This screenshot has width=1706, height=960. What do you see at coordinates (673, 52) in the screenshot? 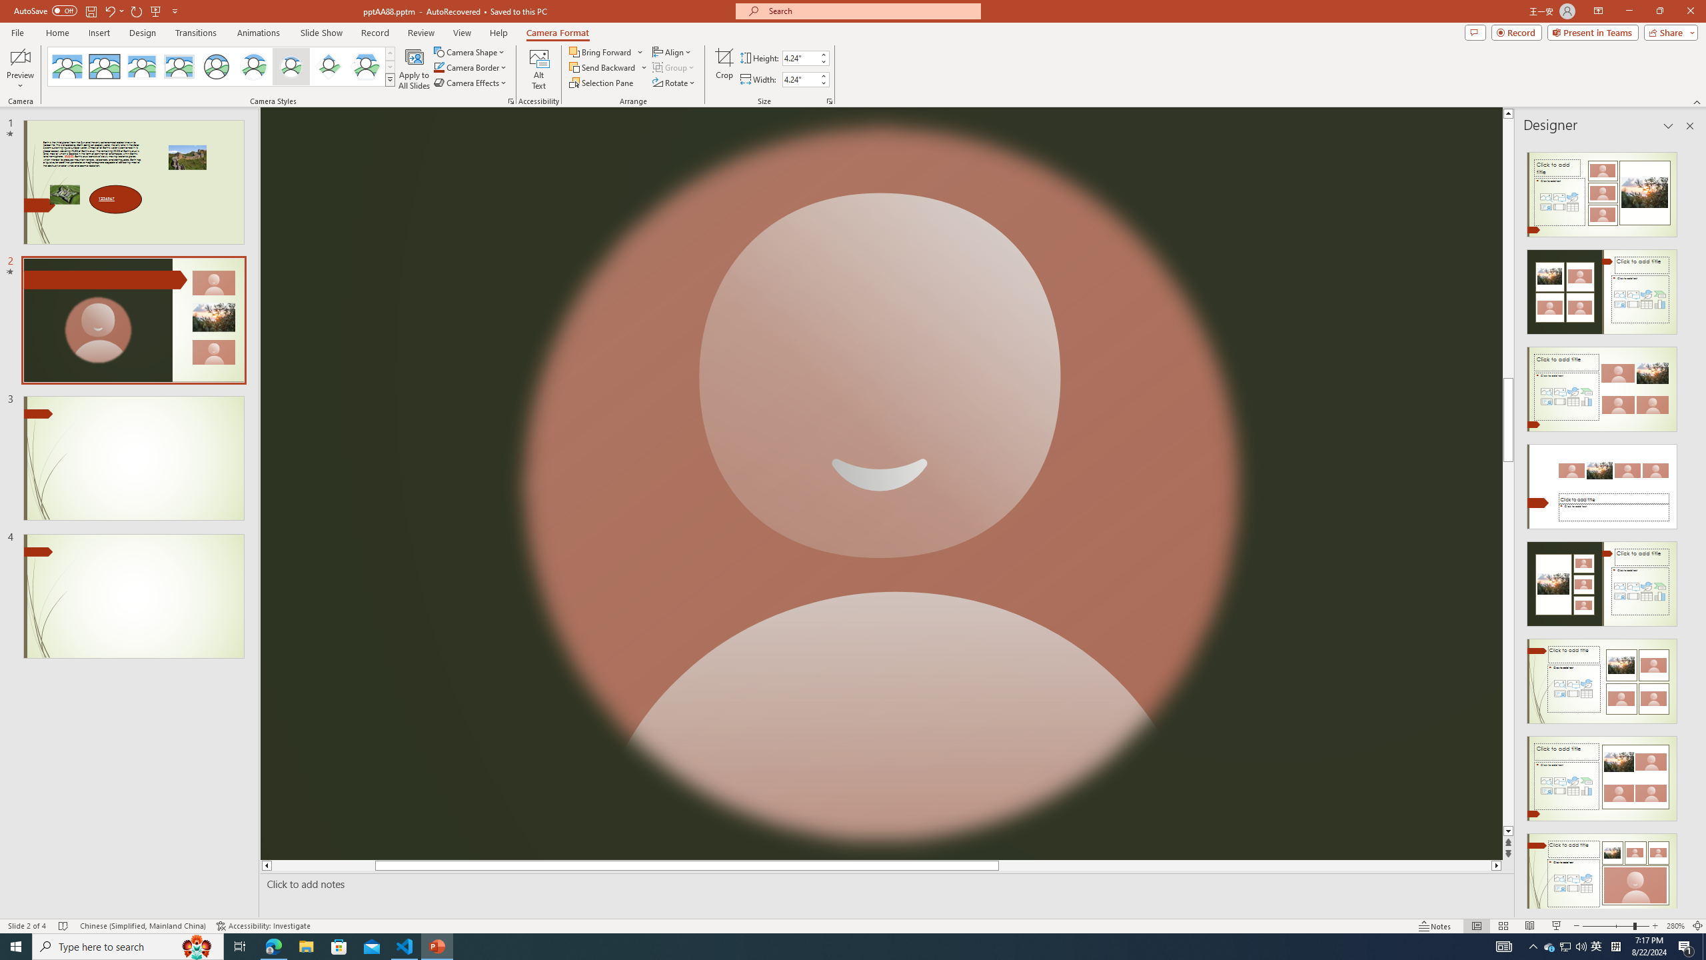
I see `Align` at bounding box center [673, 52].